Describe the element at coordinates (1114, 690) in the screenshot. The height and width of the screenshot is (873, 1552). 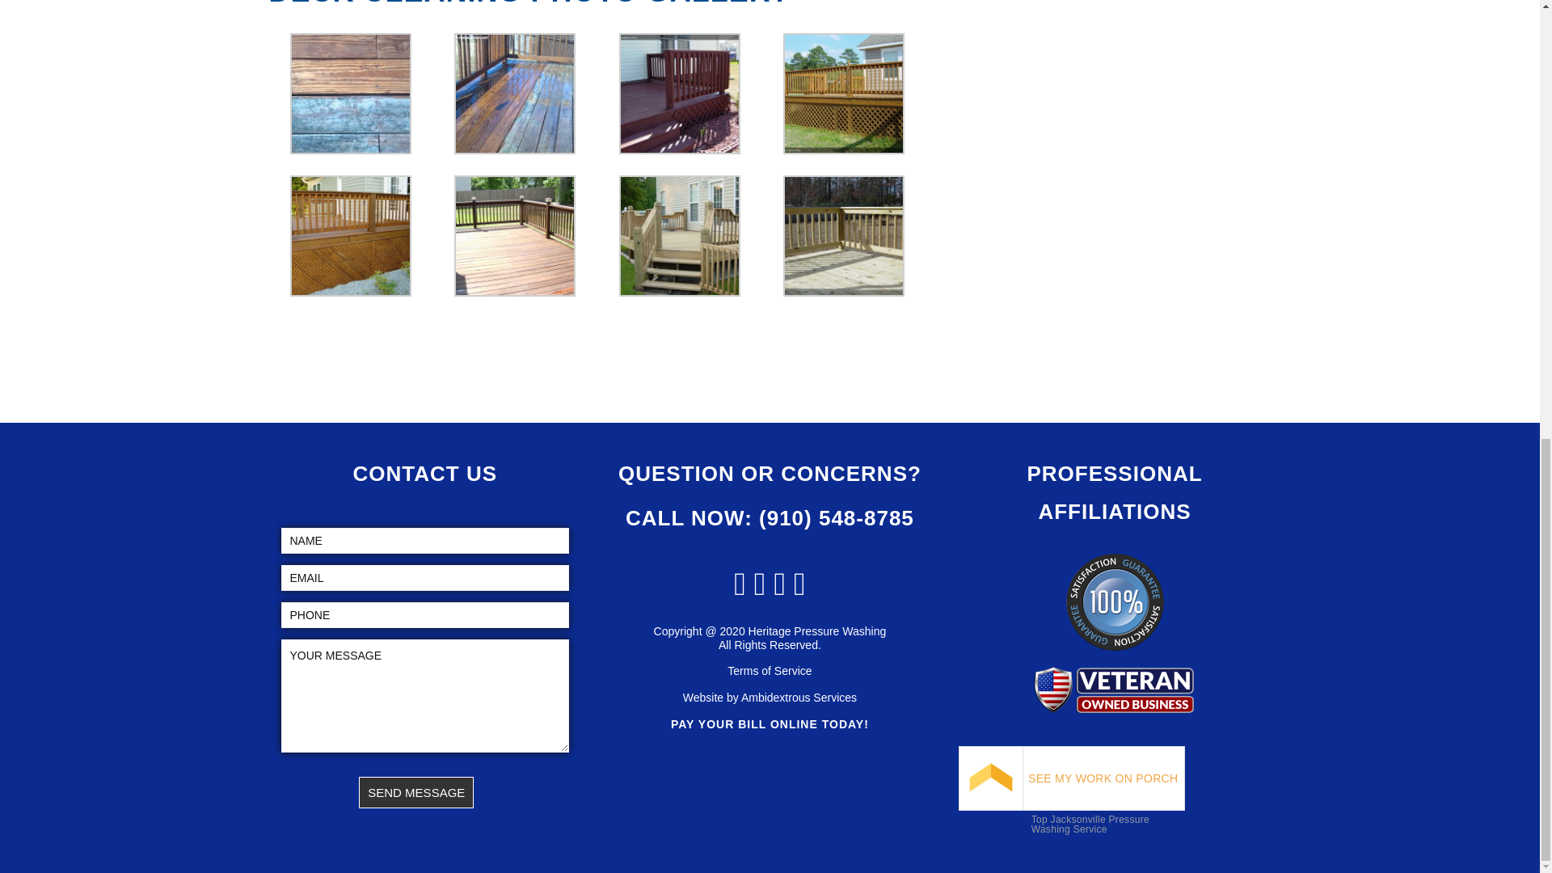
I see `veteran-owned-business` at that location.